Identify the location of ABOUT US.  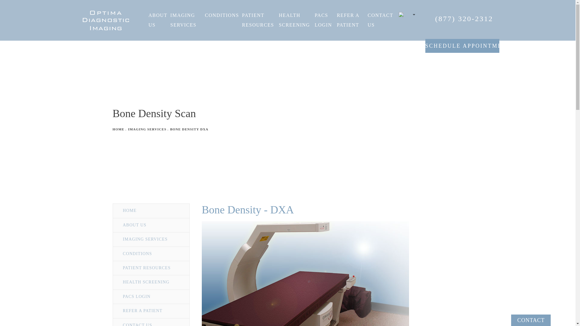
(158, 20).